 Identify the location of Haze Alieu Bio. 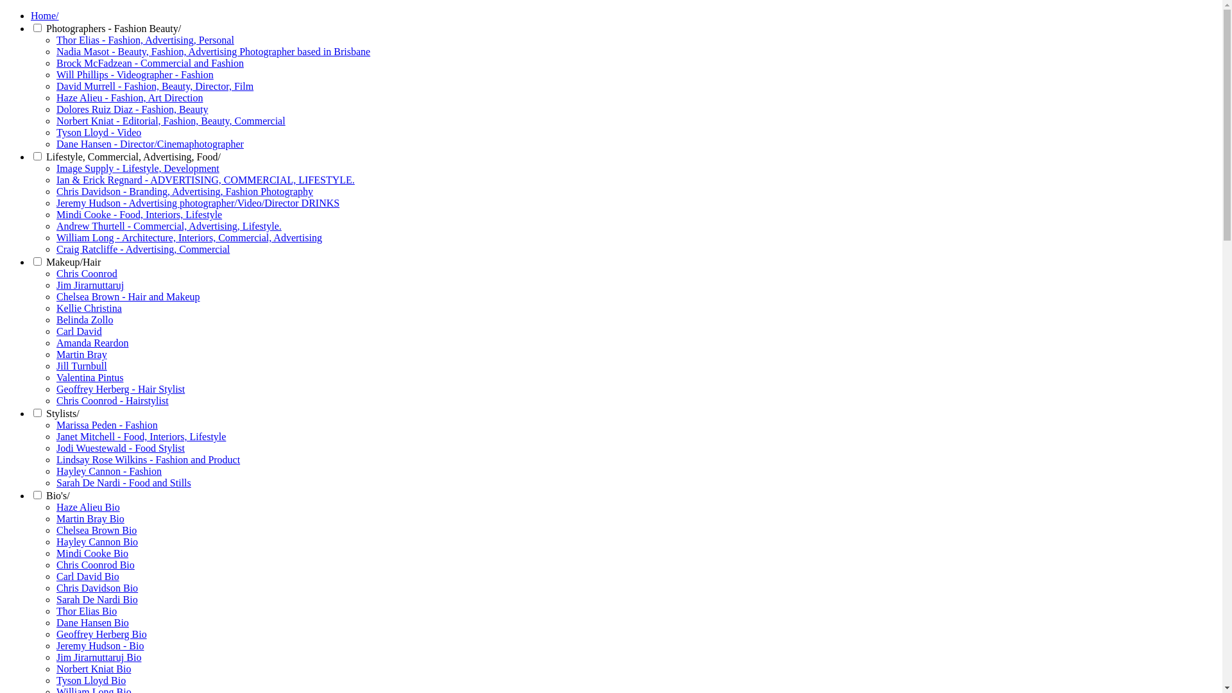
(89, 507).